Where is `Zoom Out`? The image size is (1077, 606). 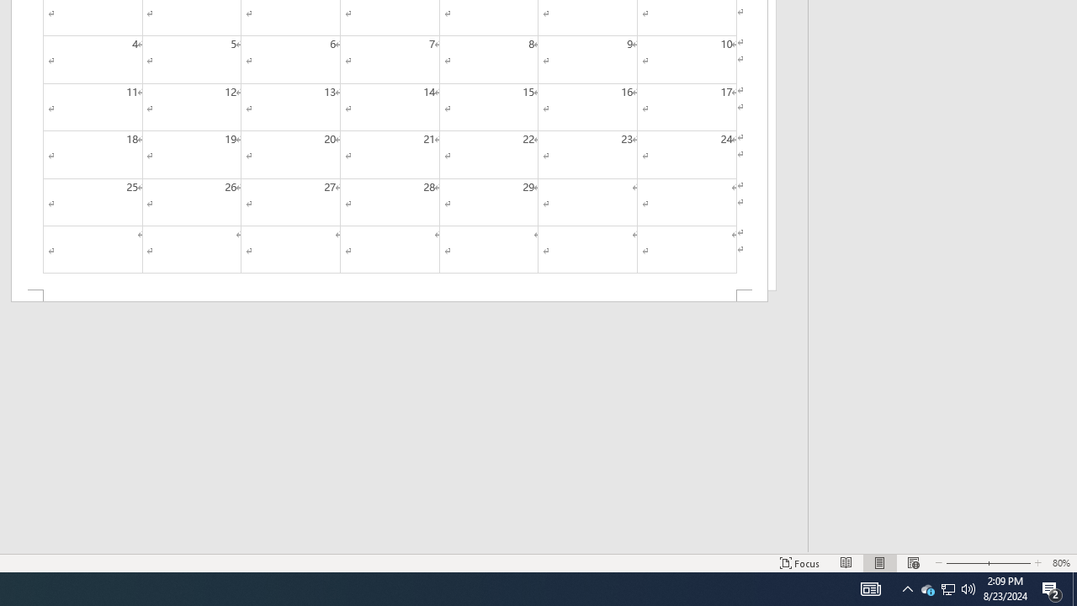 Zoom Out is located at coordinates (963, 562).